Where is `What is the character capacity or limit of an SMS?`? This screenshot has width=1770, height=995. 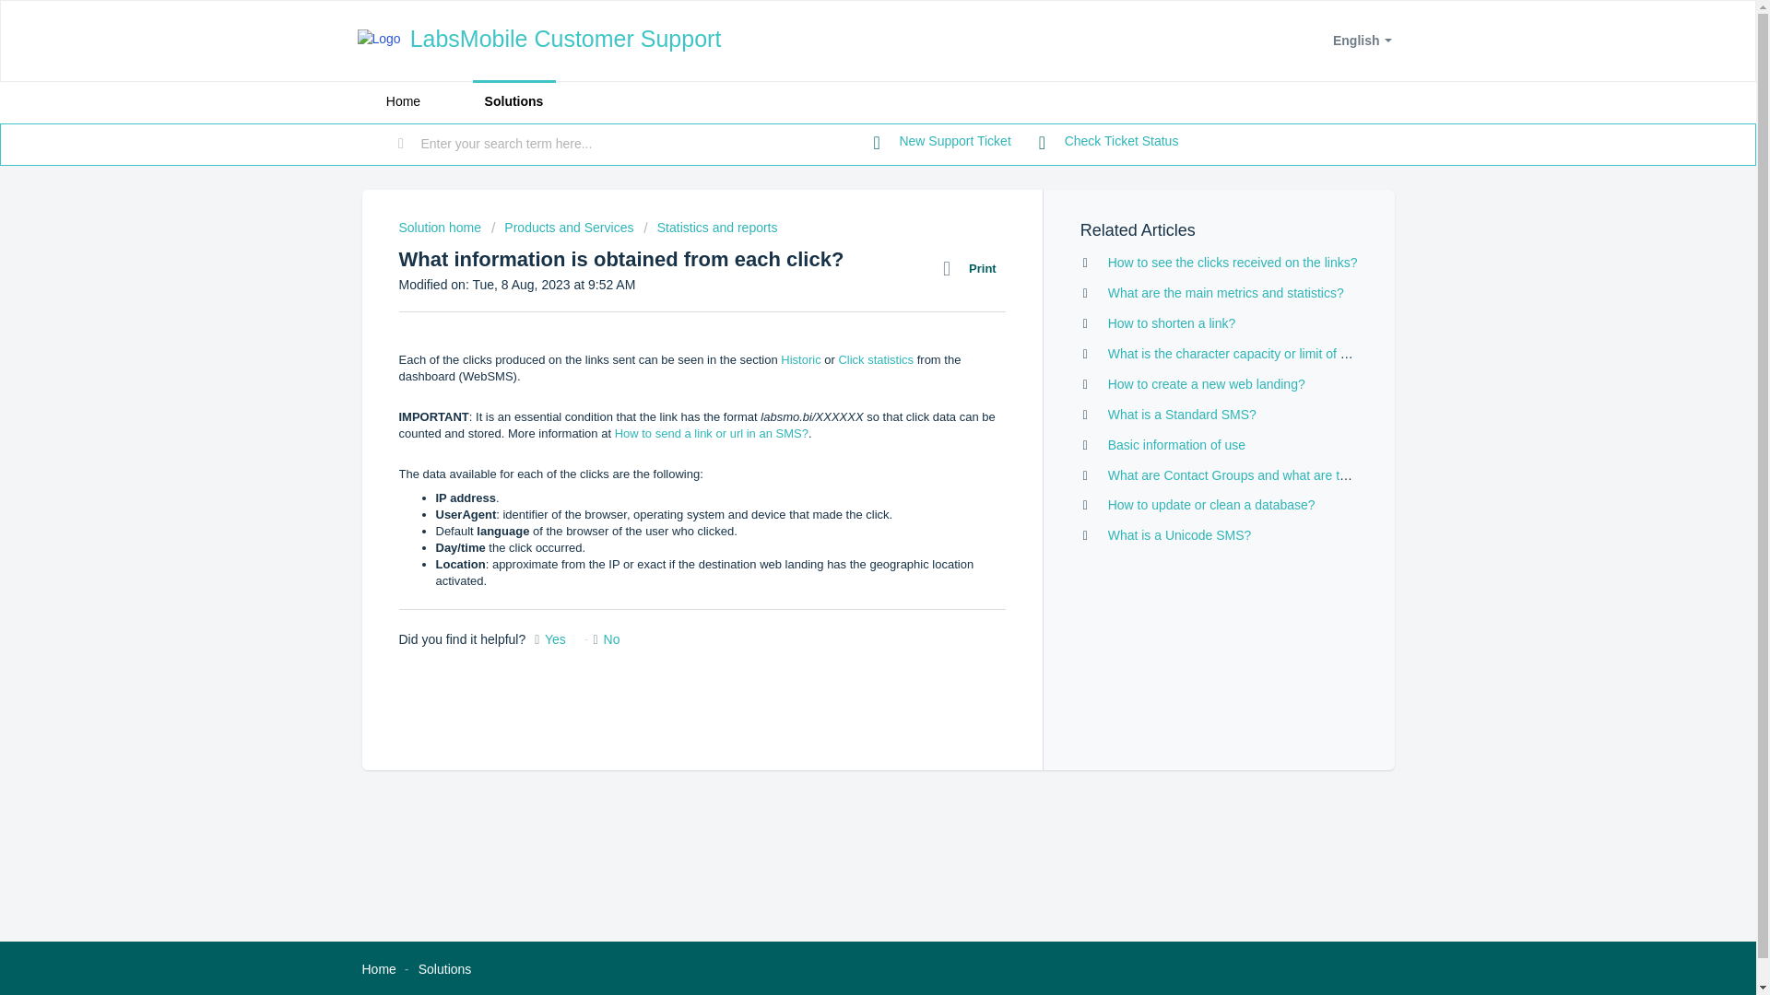
What is the character capacity or limit of an SMS? is located at coordinates (1250, 354).